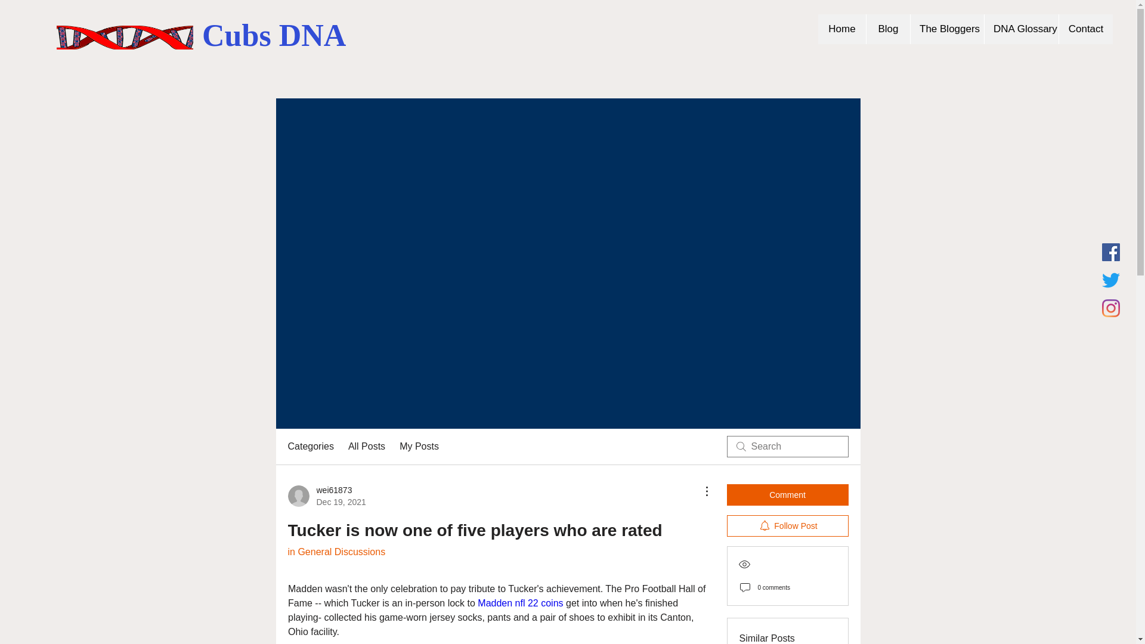 This screenshot has width=1145, height=644. Describe the element at coordinates (887, 29) in the screenshot. I see `Categories` at that location.